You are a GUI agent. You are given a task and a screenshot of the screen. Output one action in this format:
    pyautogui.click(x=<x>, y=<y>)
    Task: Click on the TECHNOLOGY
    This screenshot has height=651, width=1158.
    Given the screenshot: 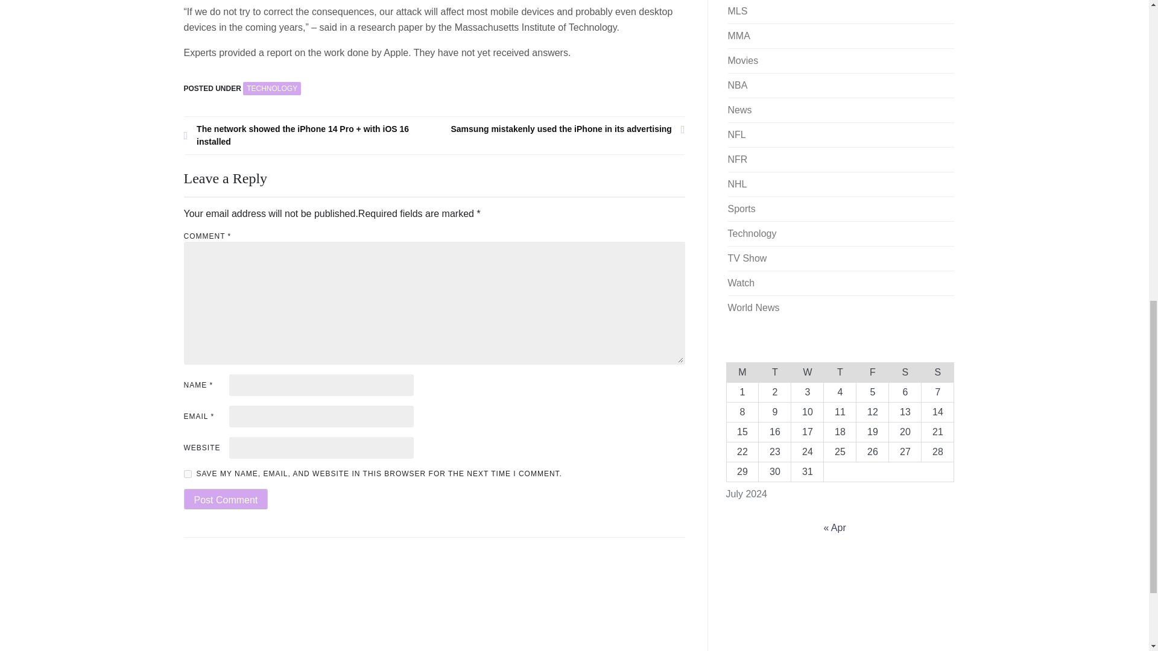 What is the action you would take?
    pyautogui.click(x=272, y=88)
    